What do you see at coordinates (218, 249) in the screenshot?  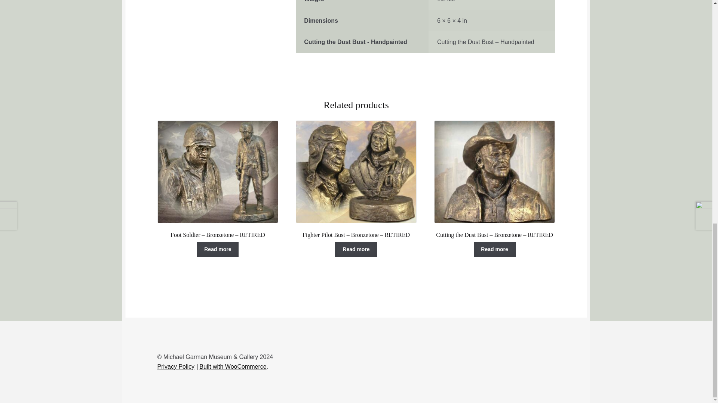 I see `Read more` at bounding box center [218, 249].